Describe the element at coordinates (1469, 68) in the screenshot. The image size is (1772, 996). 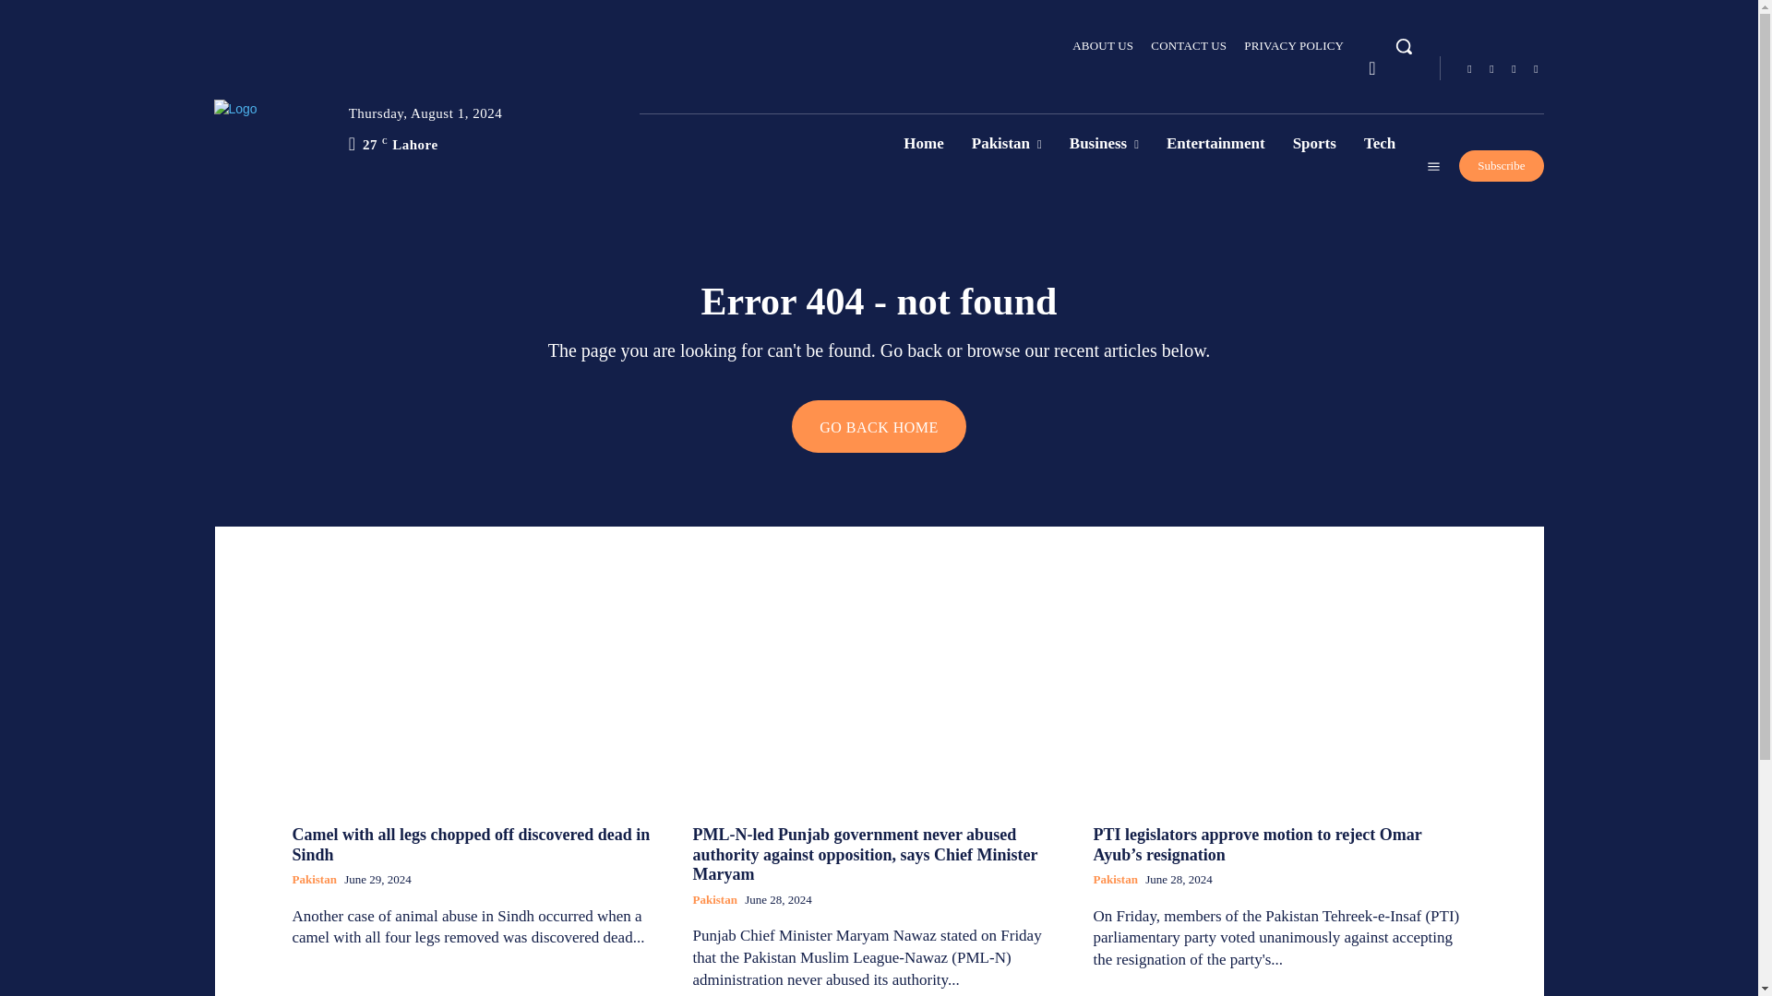
I see `Facebook` at that location.